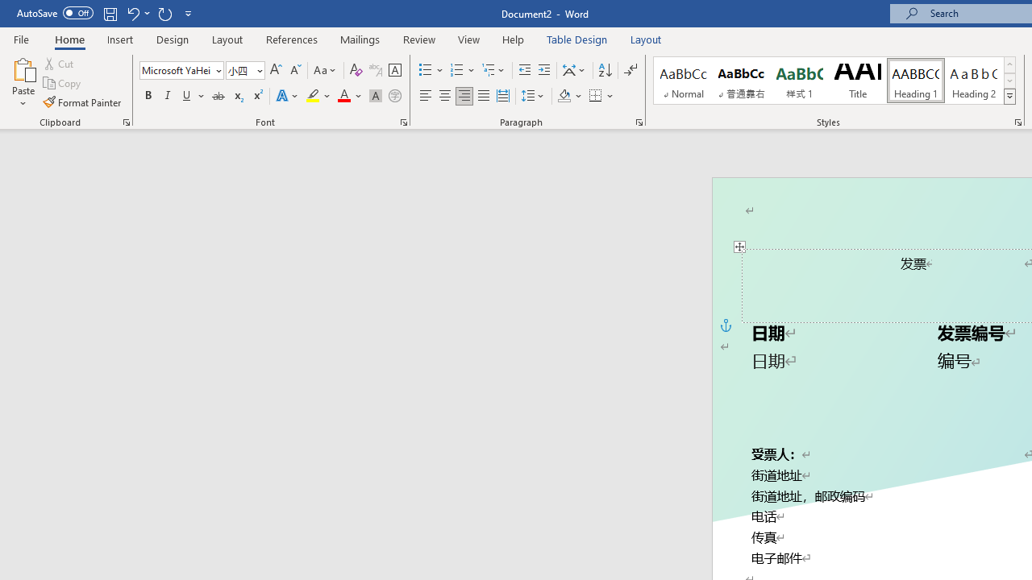  Describe the element at coordinates (257, 97) in the screenshot. I see `Superscript` at that location.